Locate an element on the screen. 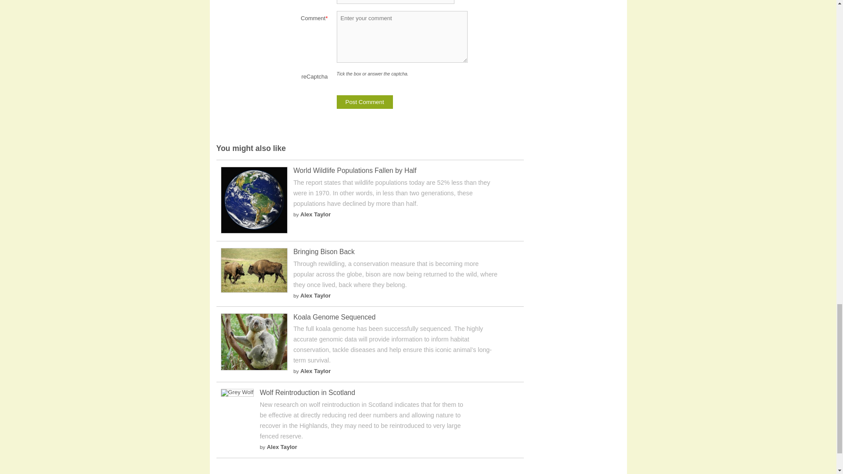 The height and width of the screenshot is (474, 843). Wolf Reintroduction in Scotland is located at coordinates (237, 391).